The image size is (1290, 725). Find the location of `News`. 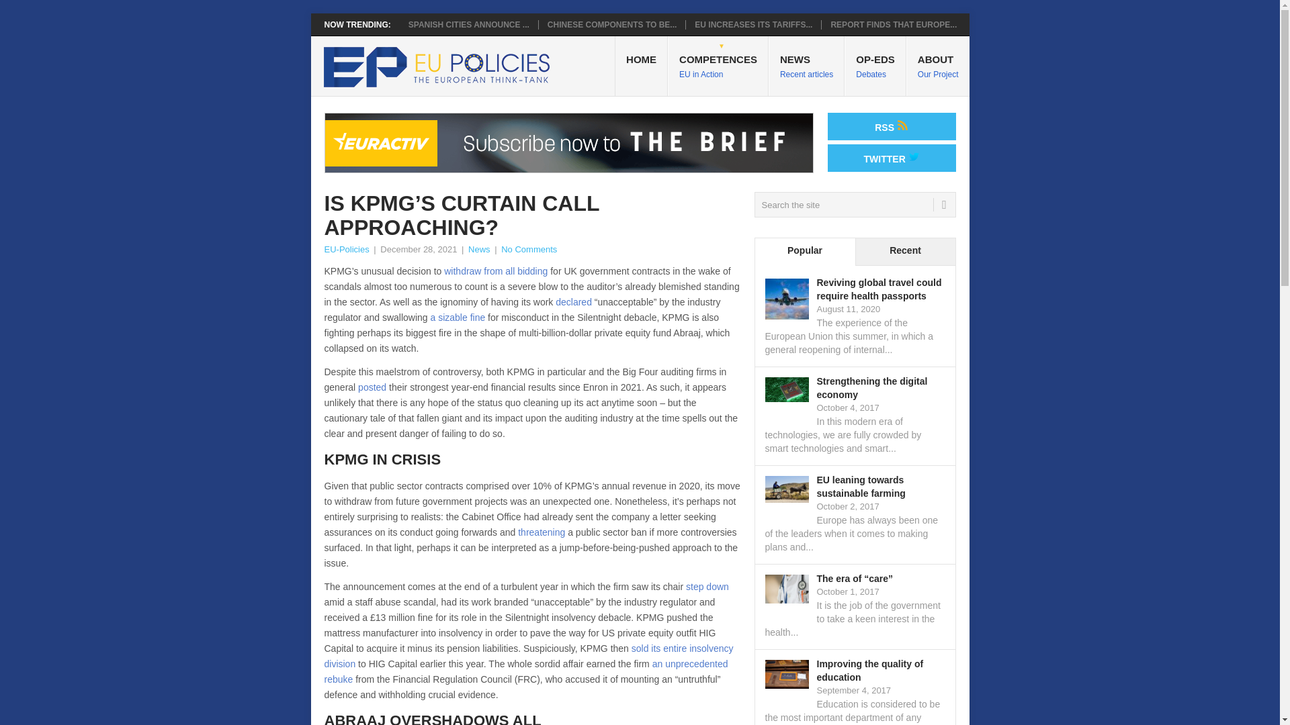

News is located at coordinates (478, 249).